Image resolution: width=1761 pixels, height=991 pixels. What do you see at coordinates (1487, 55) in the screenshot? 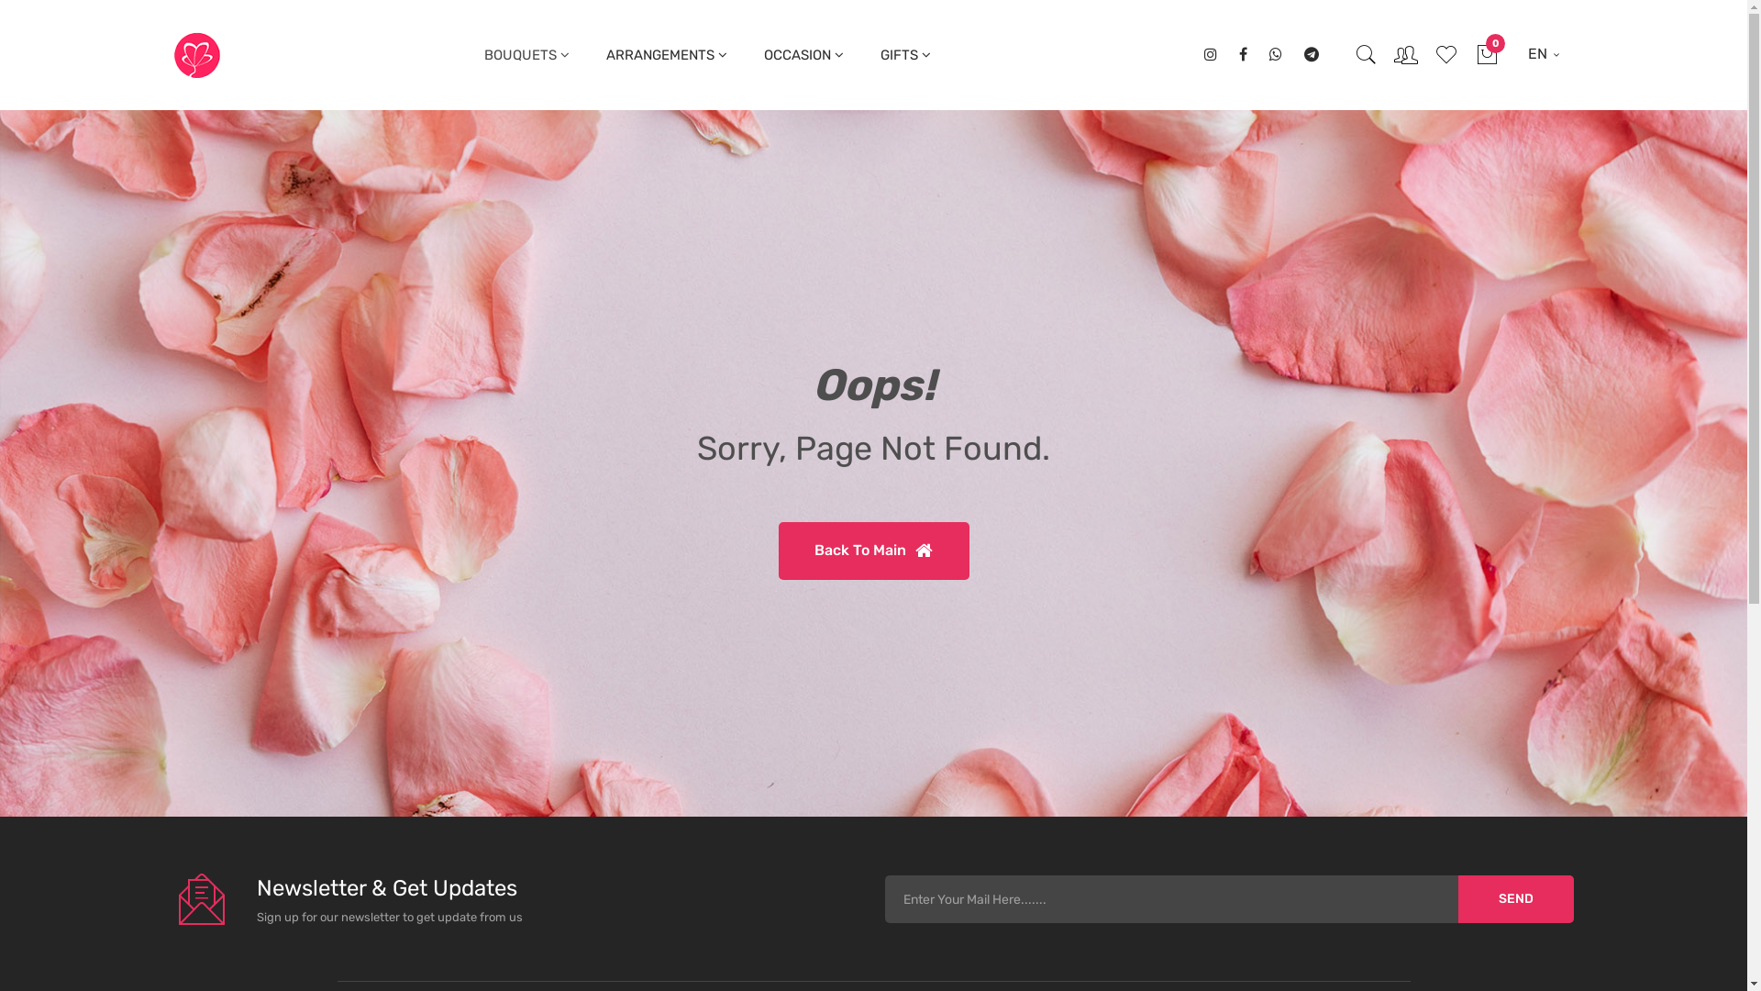
I see `0` at bounding box center [1487, 55].